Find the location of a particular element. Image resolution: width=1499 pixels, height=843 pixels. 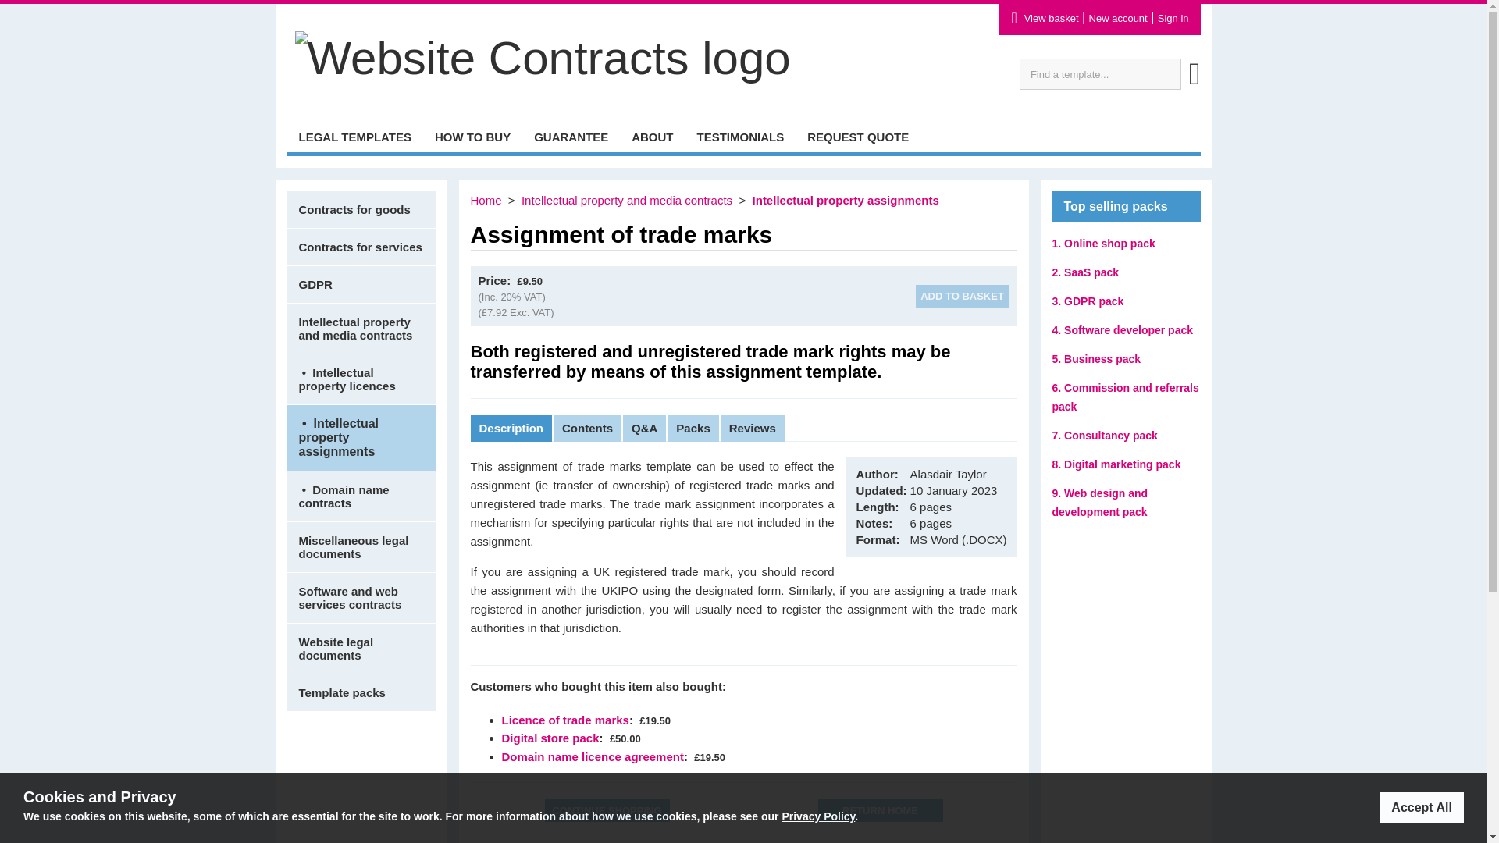

Description is located at coordinates (511, 429).